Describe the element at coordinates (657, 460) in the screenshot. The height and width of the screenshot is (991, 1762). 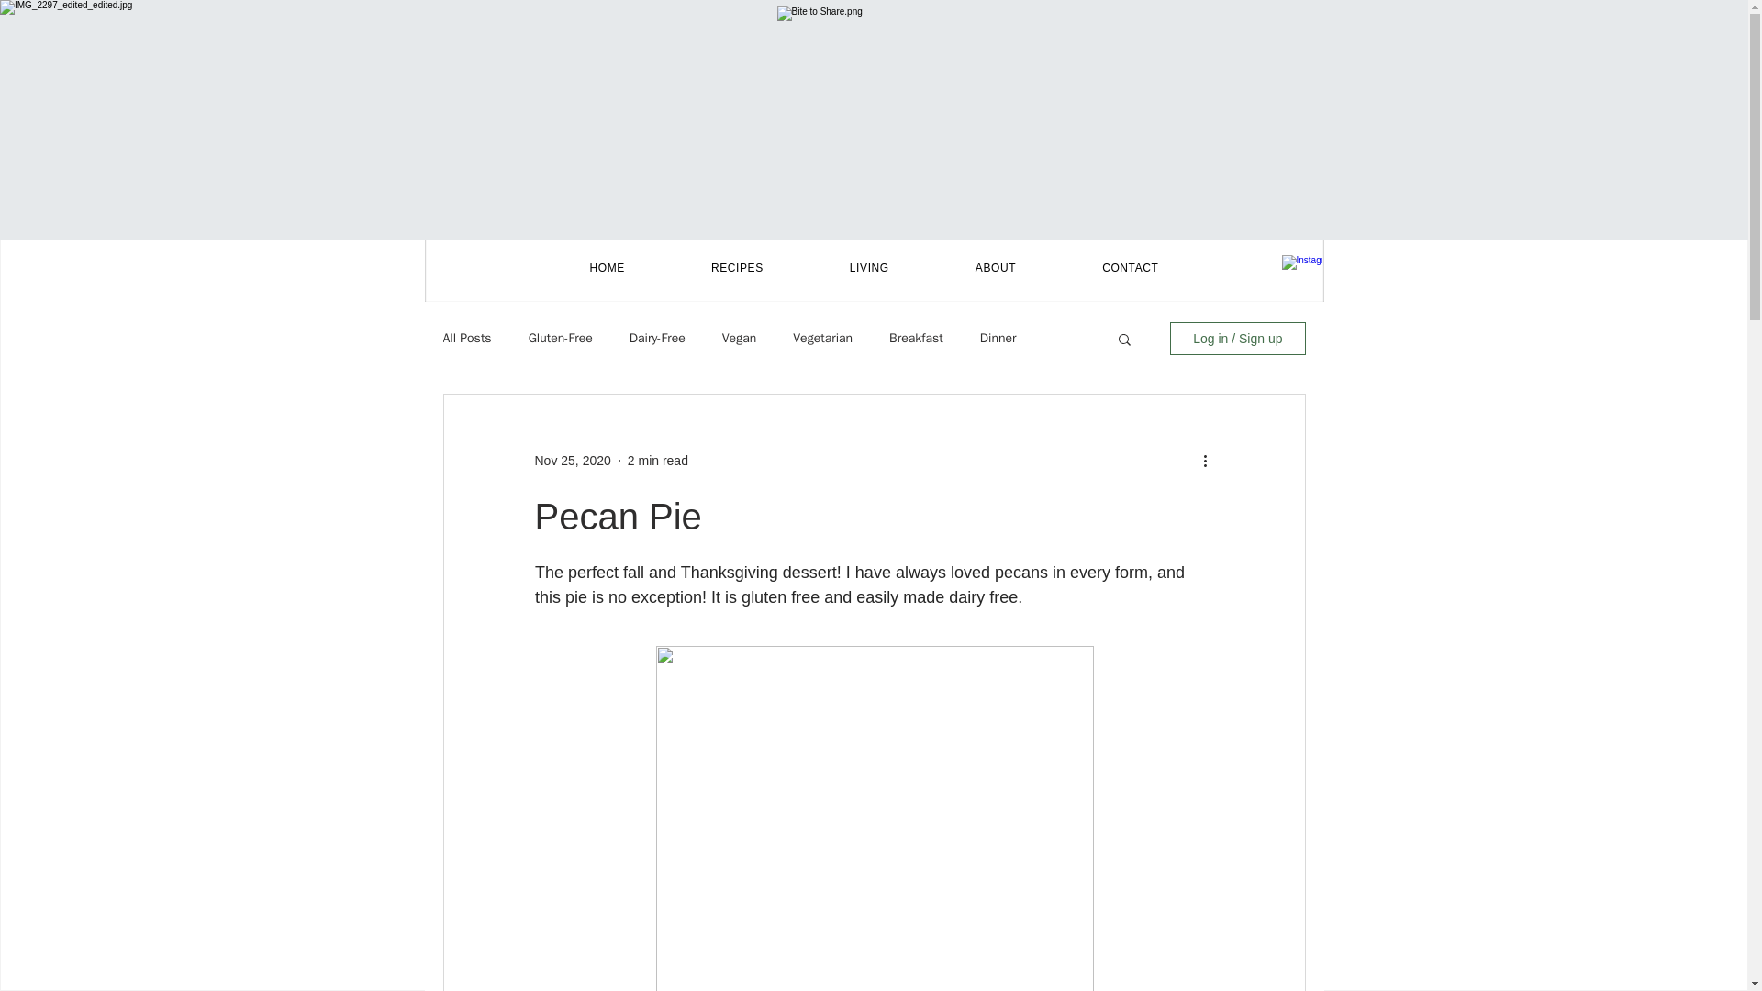
I see `2 min read` at that location.